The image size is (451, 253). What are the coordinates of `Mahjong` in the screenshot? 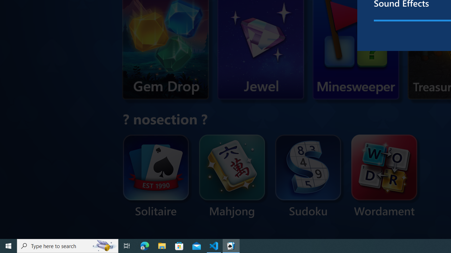 It's located at (232, 176).